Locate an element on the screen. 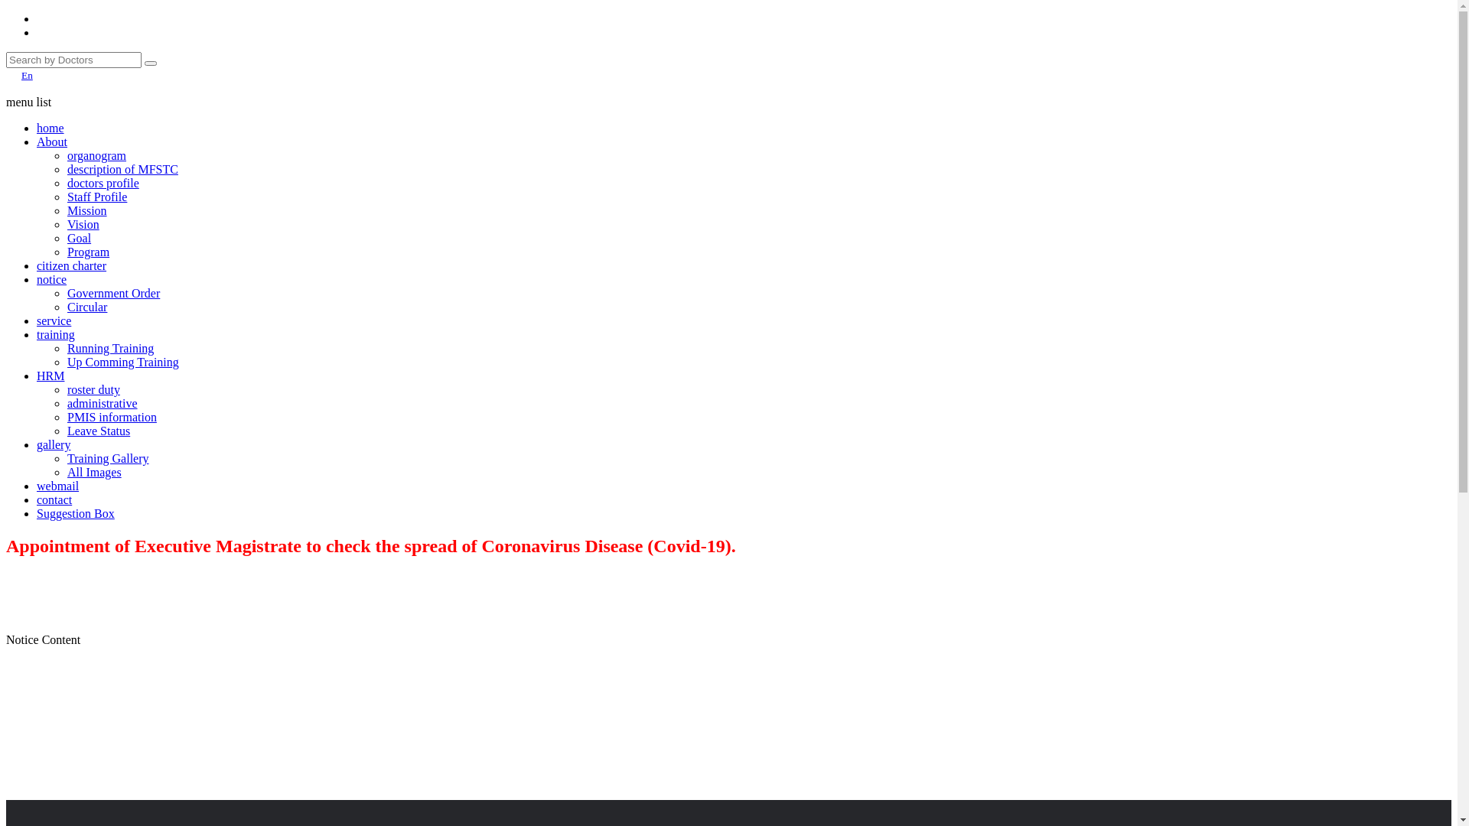 The image size is (1469, 826). Training Gallery is located at coordinates (109, 459).